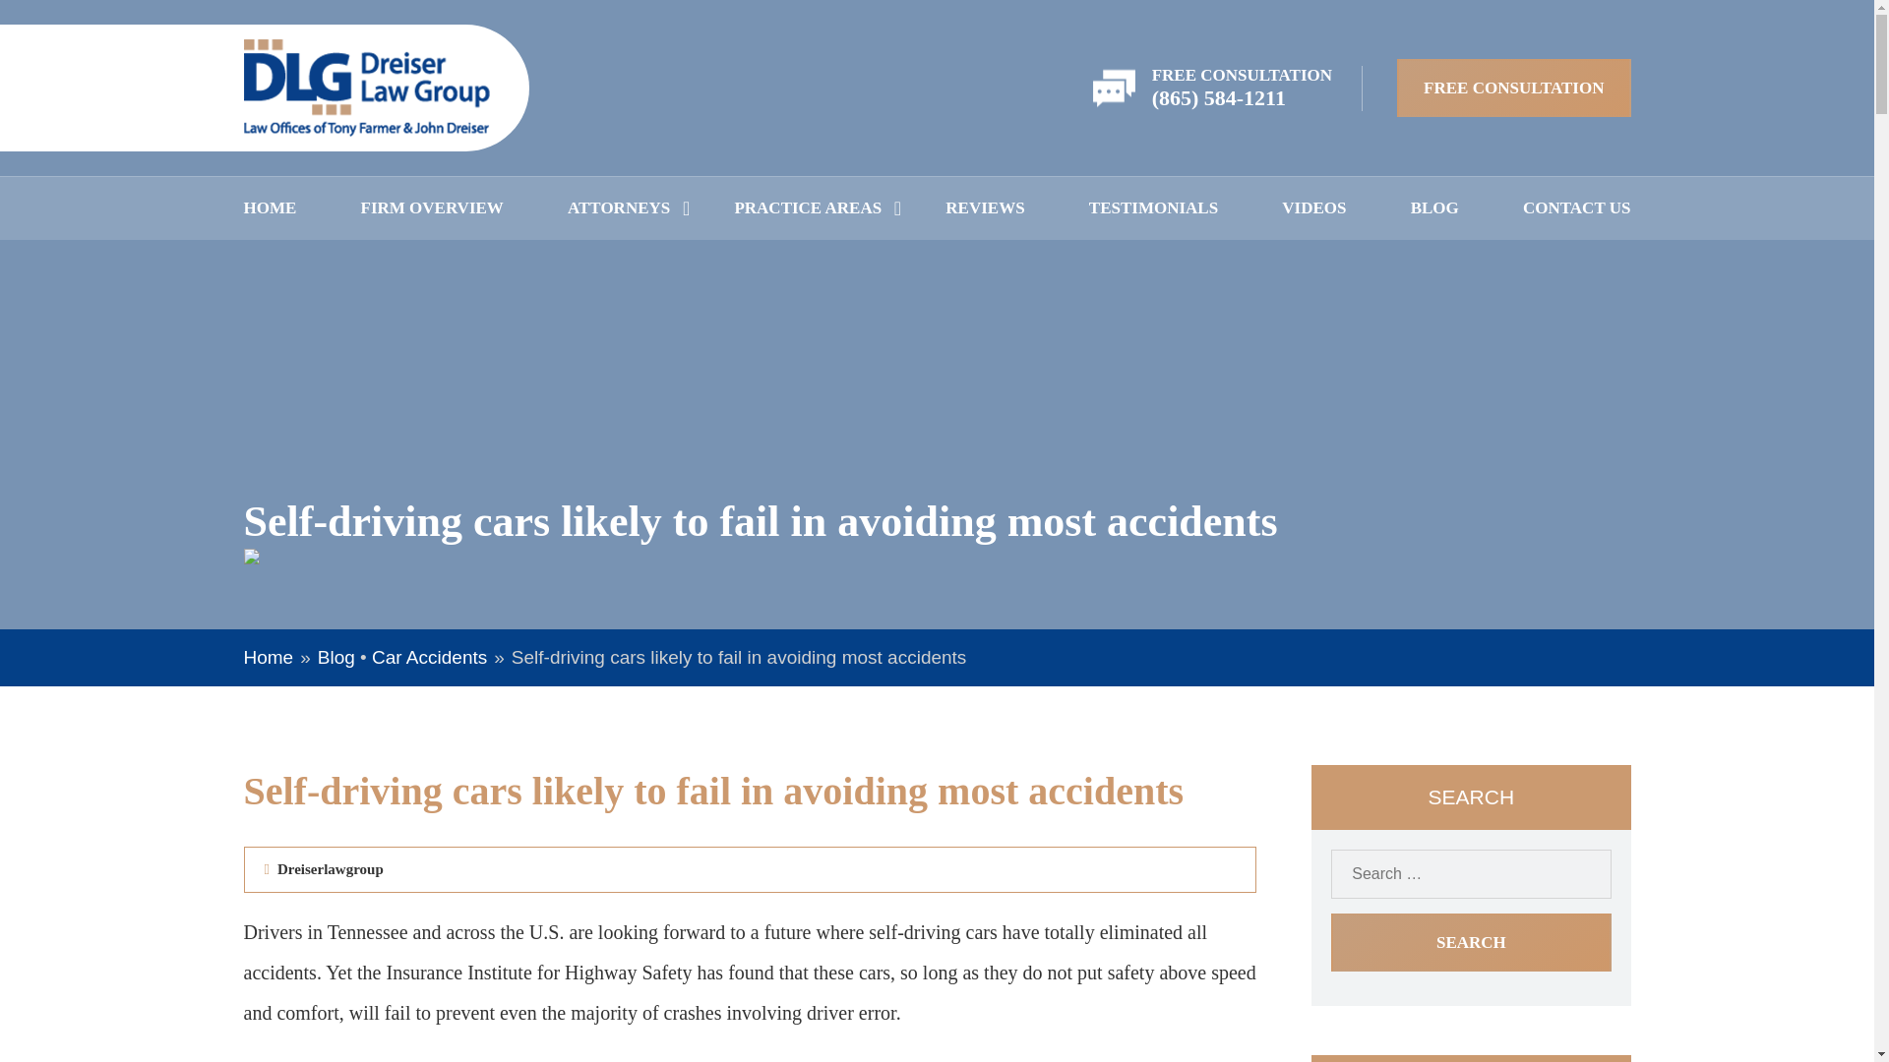  What do you see at coordinates (335, 657) in the screenshot?
I see `Blog` at bounding box center [335, 657].